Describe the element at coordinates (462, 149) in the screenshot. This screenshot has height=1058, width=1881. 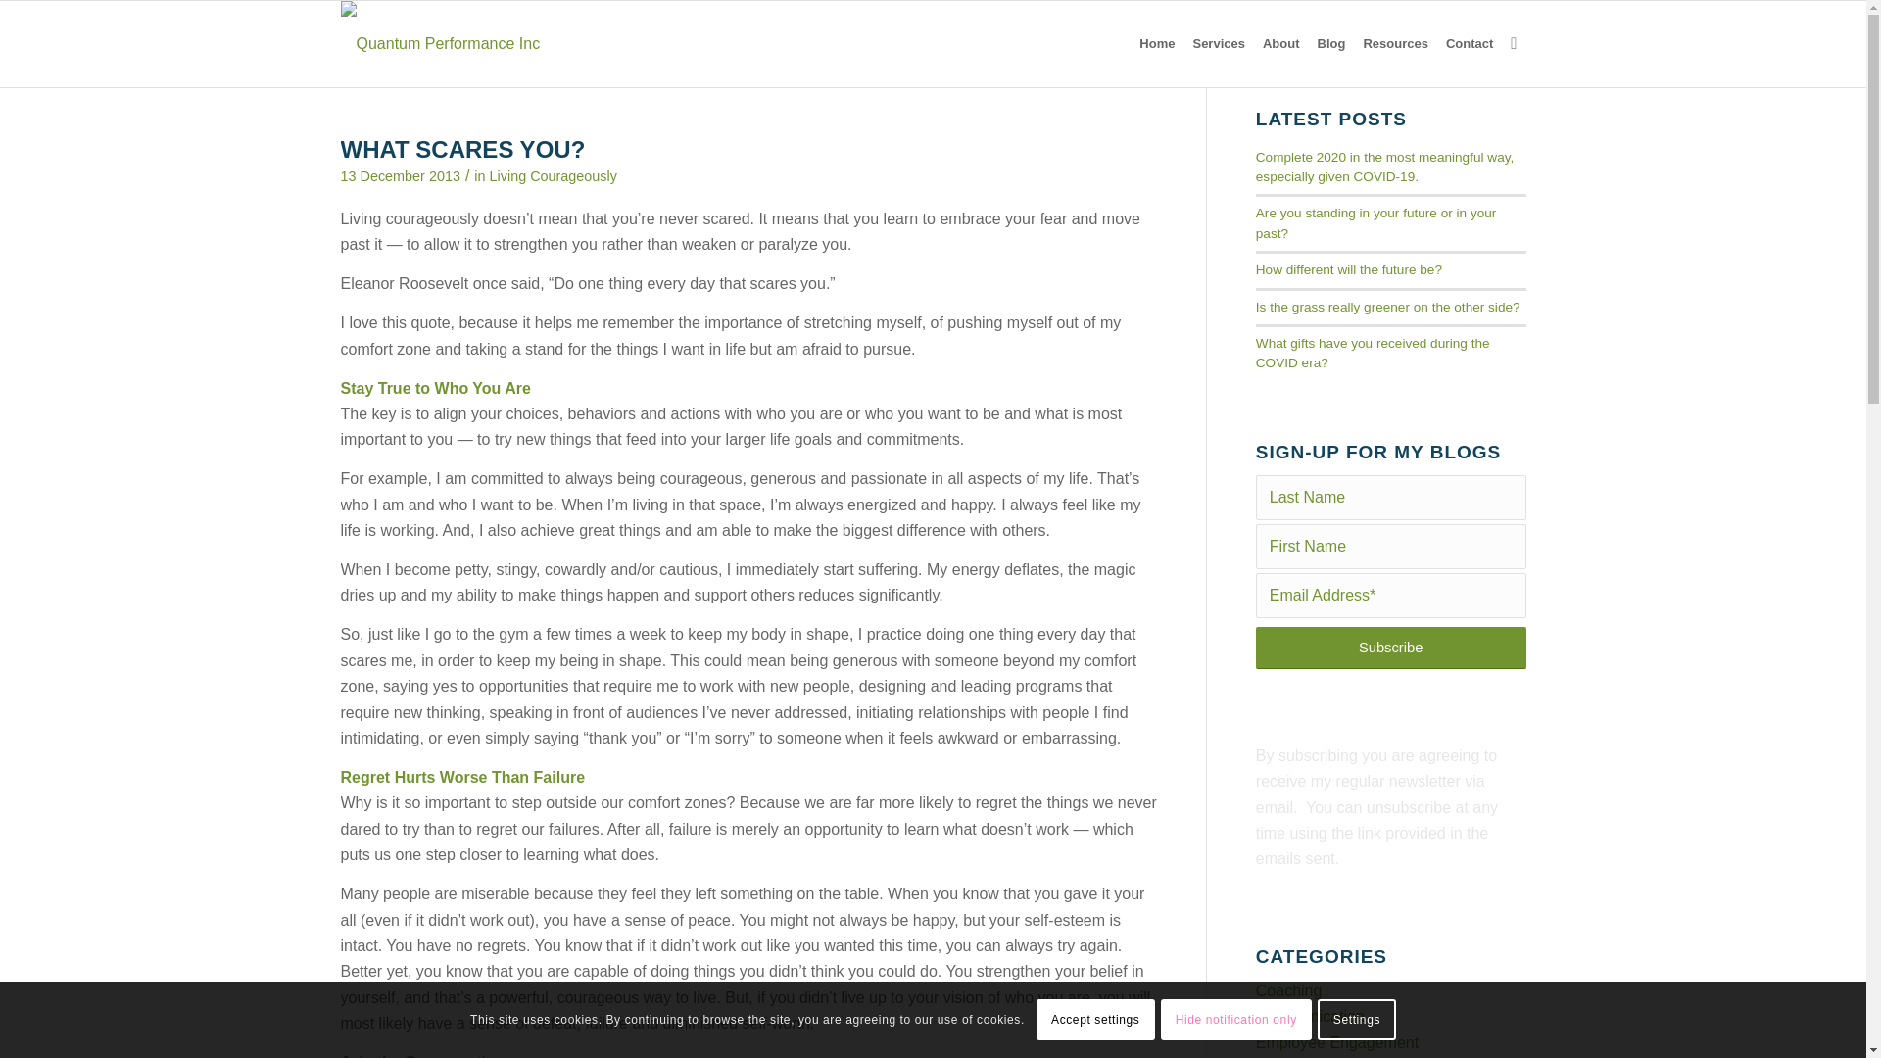
I see `Permanent Link: What Scares You?` at that location.